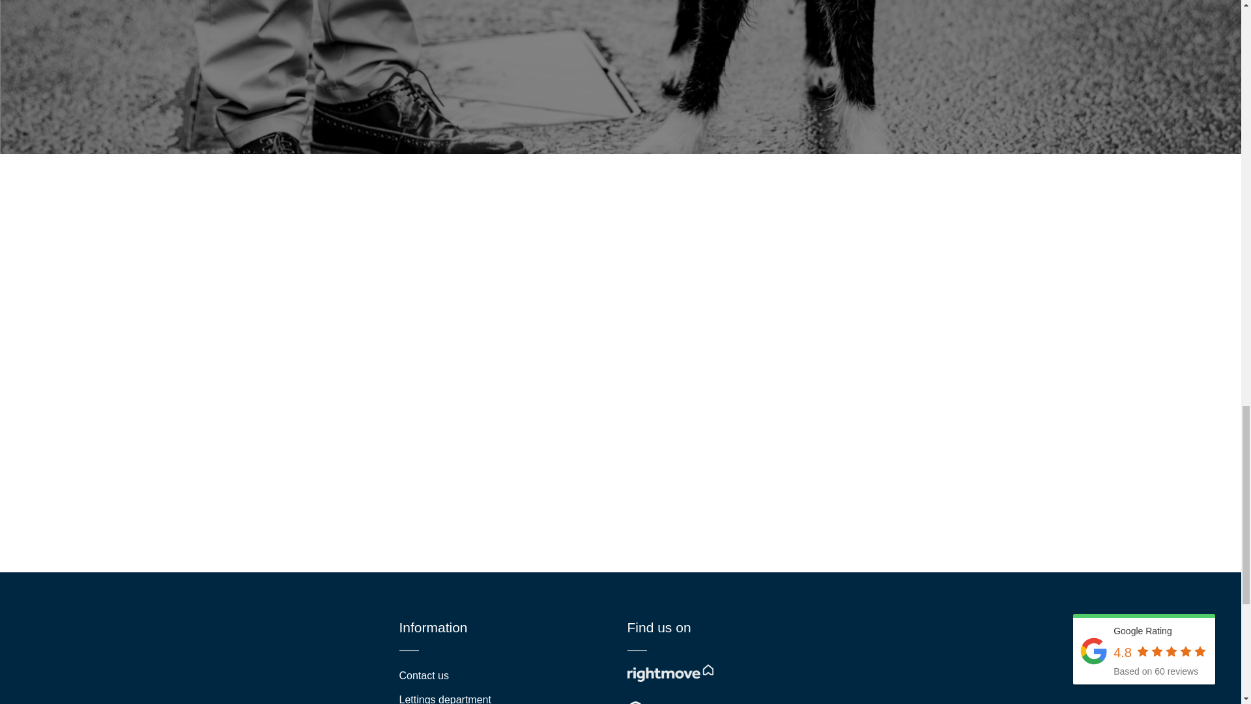 The height and width of the screenshot is (704, 1251). What do you see at coordinates (503, 676) in the screenshot?
I see `Contact us` at bounding box center [503, 676].